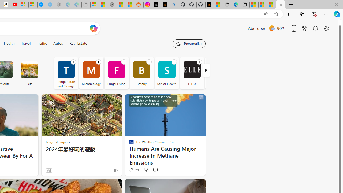 The image size is (343, 193). Describe the element at coordinates (29, 73) in the screenshot. I see `Pets` at that location.